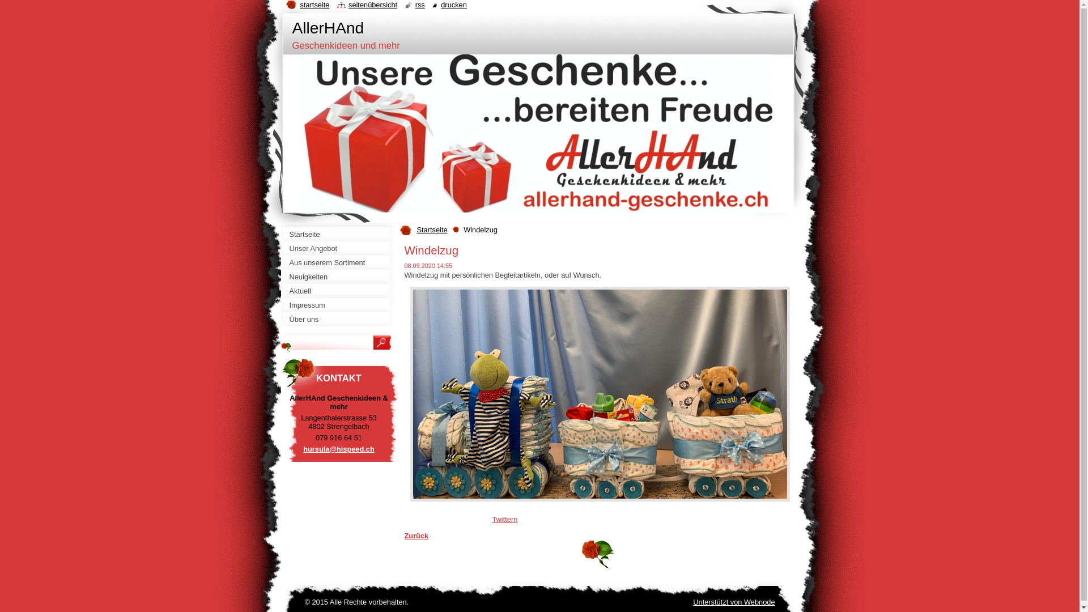 The image size is (1088, 612). What do you see at coordinates (339, 235) in the screenshot?
I see `Startseite` at bounding box center [339, 235].